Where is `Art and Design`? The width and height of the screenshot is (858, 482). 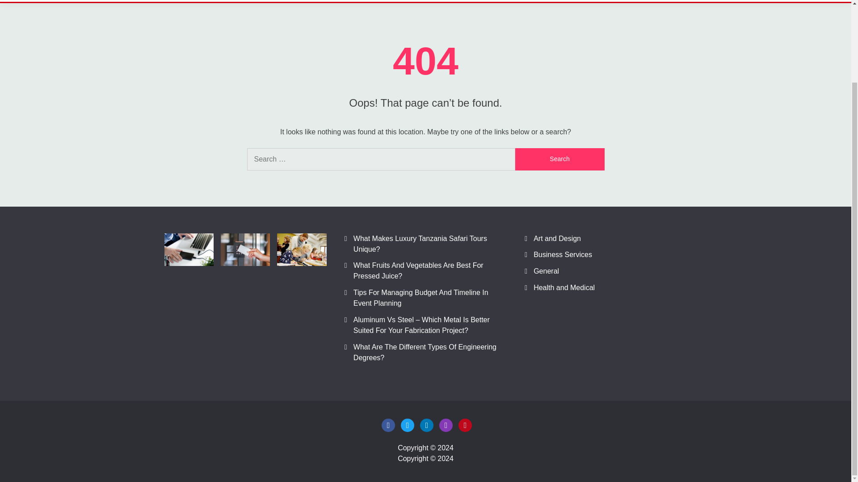
Art and Design is located at coordinates (557, 238).